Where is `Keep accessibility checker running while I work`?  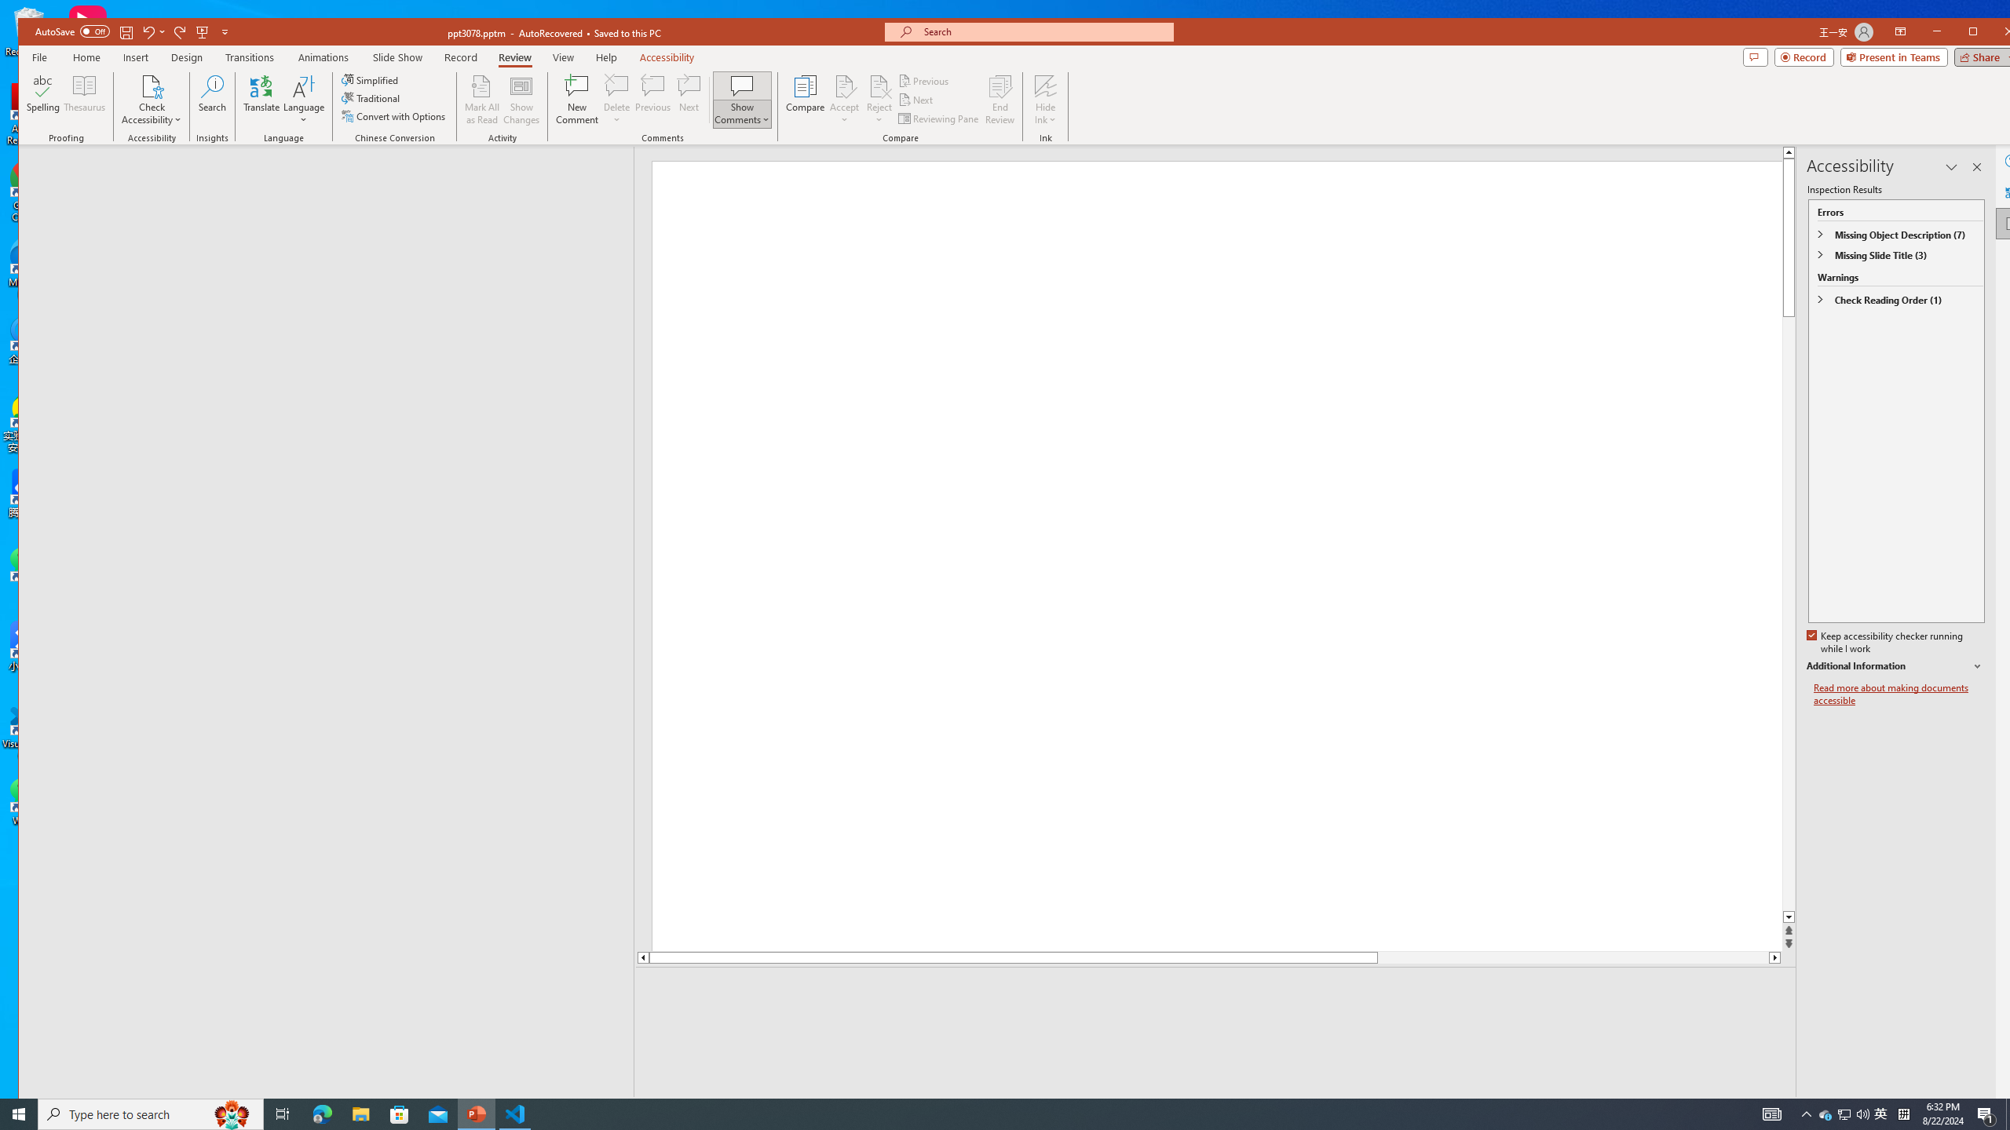 Keep accessibility checker running while I work is located at coordinates (1886, 643).